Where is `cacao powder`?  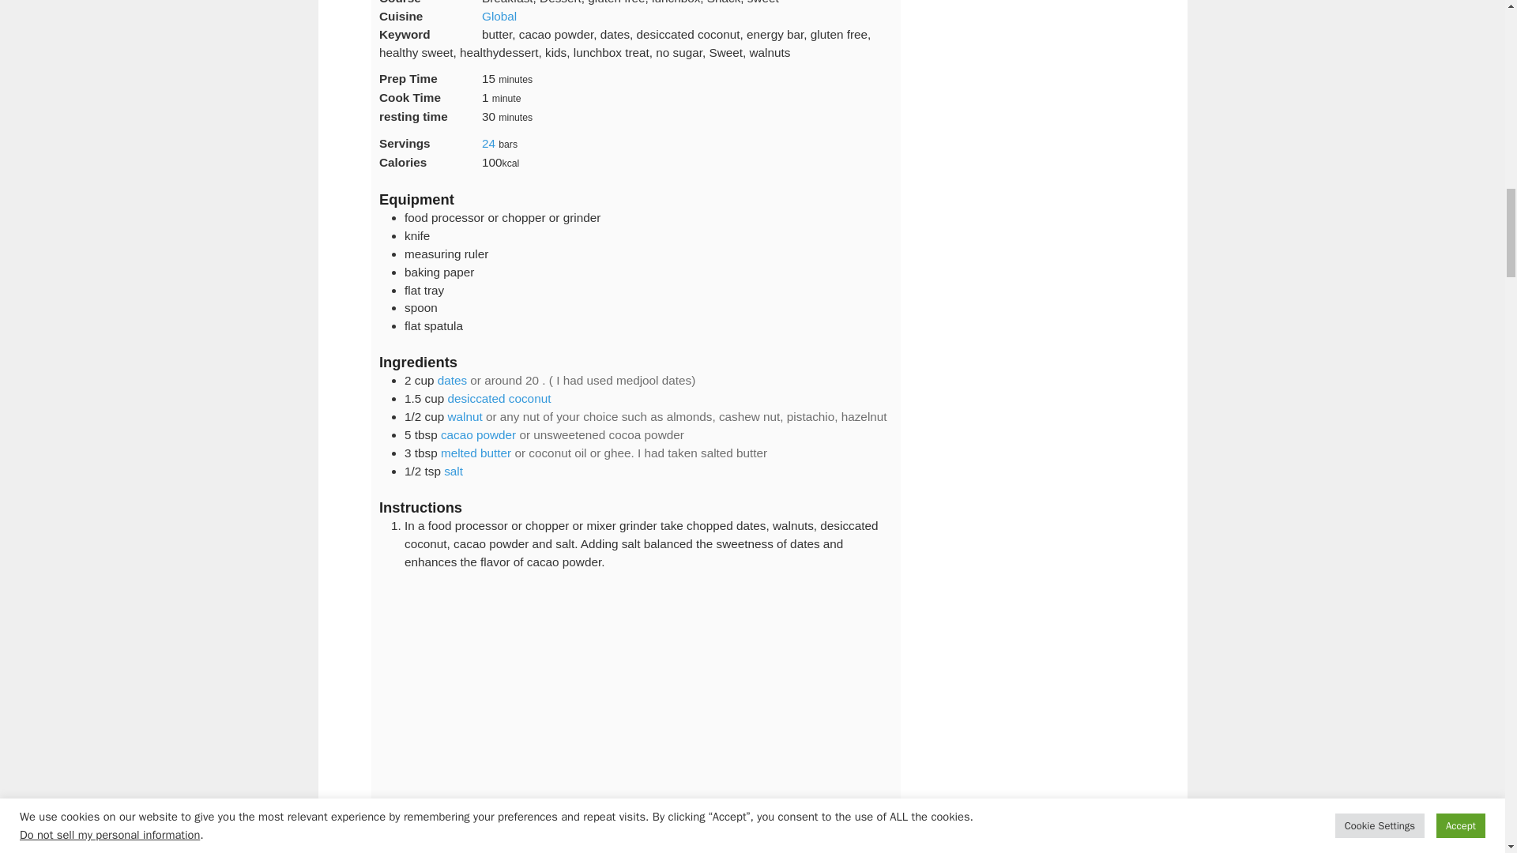
cacao powder is located at coordinates (478, 434).